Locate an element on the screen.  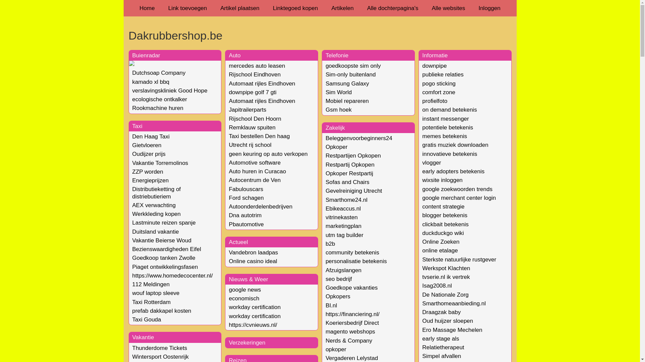
workday certification is located at coordinates (255, 316).